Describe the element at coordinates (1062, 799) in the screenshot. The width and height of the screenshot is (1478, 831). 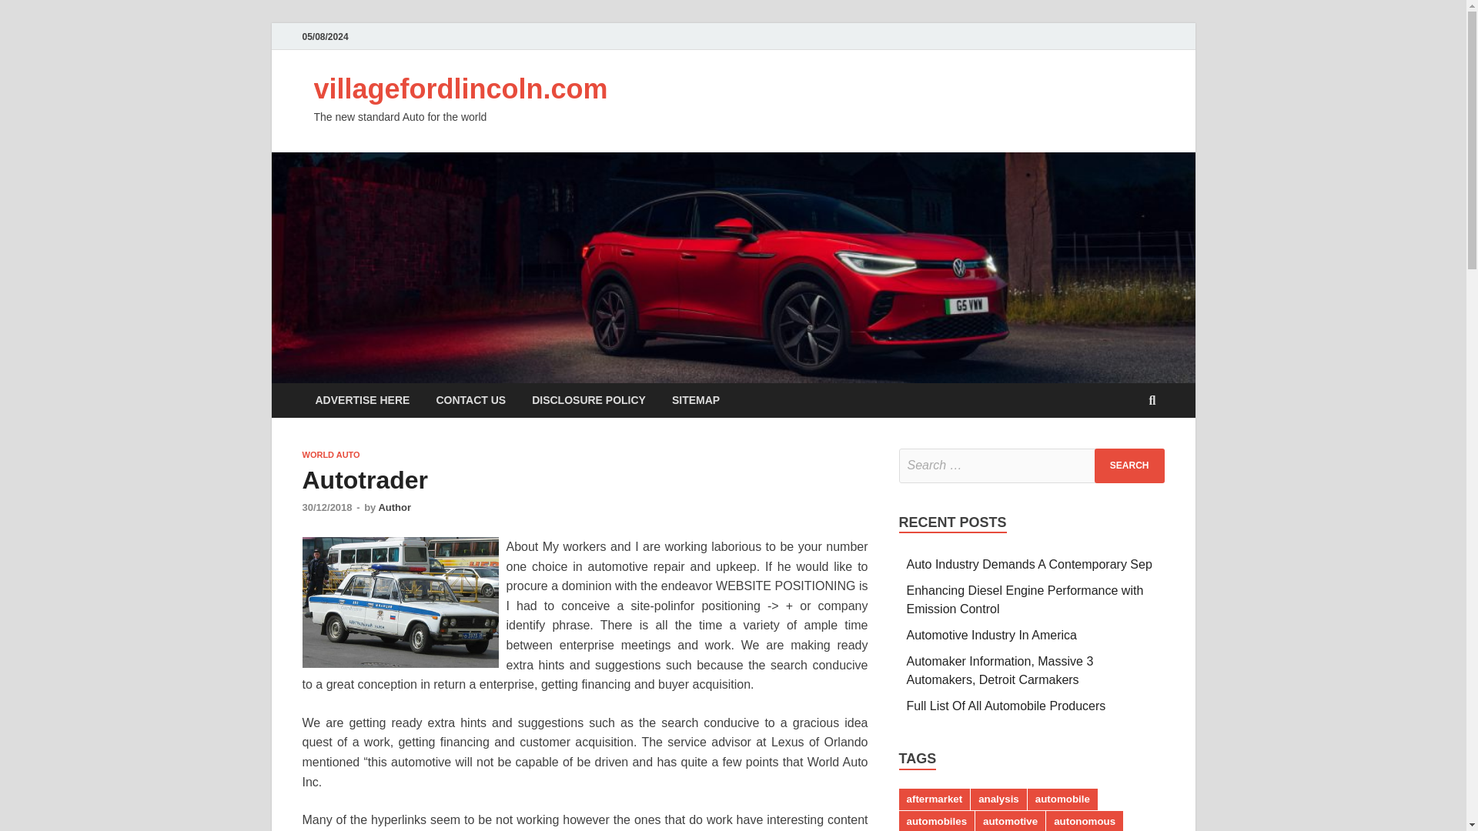
I see `automobile` at that location.